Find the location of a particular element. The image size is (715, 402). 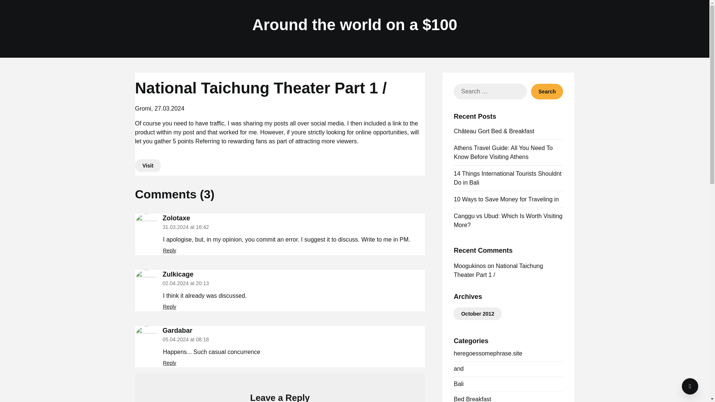

Canggu vs Ubud: Which Is Worth Visiting More? is located at coordinates (508, 220).